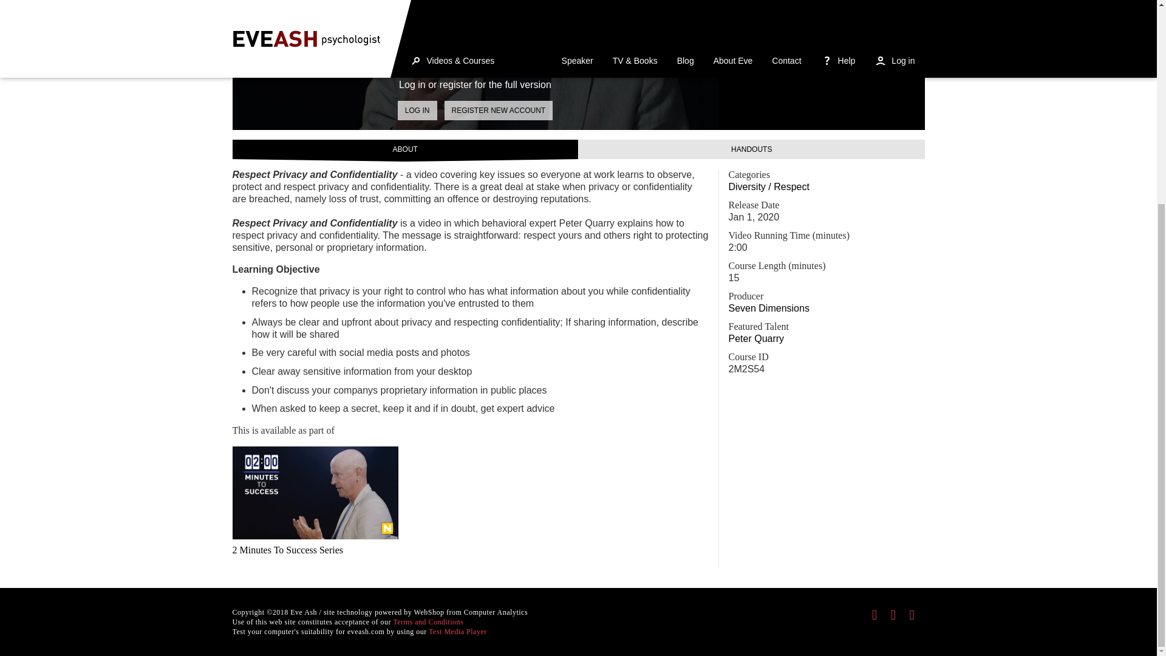  I want to click on REGISTER NEW ACCOUNT, so click(498, 111).